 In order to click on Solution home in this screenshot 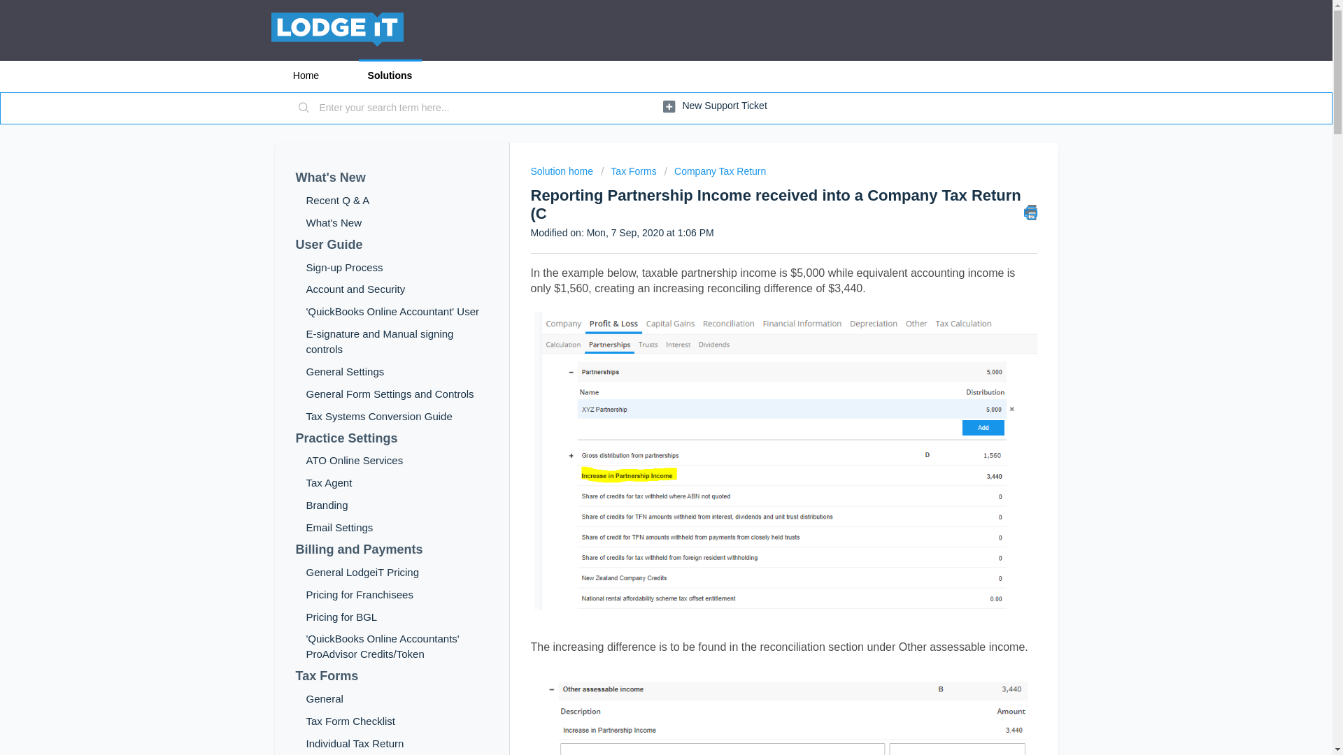, I will do `click(562, 171)`.